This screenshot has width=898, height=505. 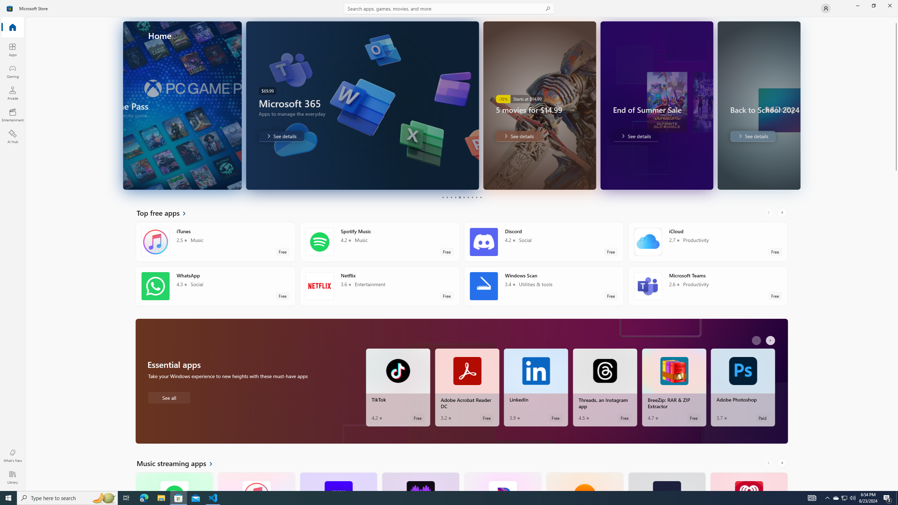 I want to click on Entertainment, so click(x=13, y=115).